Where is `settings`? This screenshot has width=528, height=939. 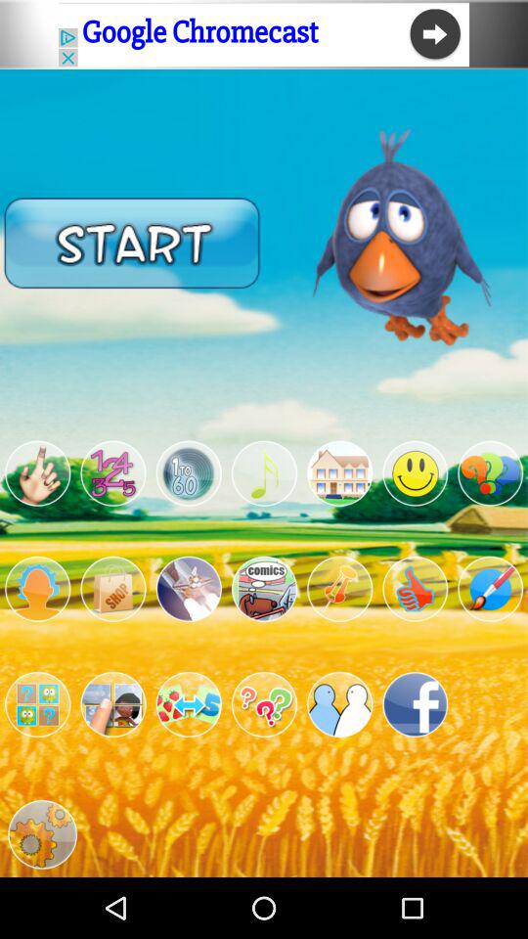
settings is located at coordinates (37, 704).